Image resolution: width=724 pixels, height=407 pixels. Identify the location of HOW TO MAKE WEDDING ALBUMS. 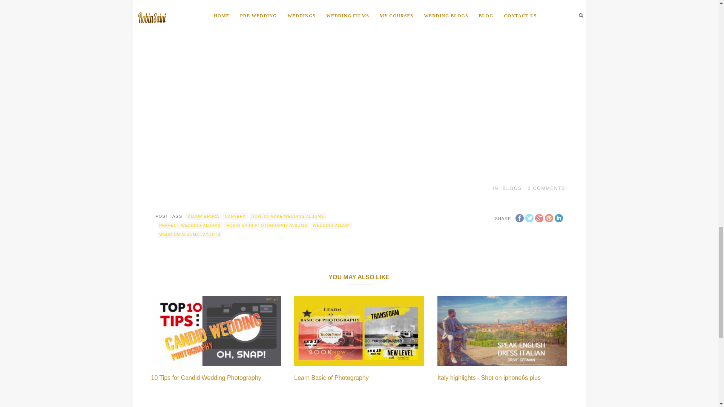
(288, 216).